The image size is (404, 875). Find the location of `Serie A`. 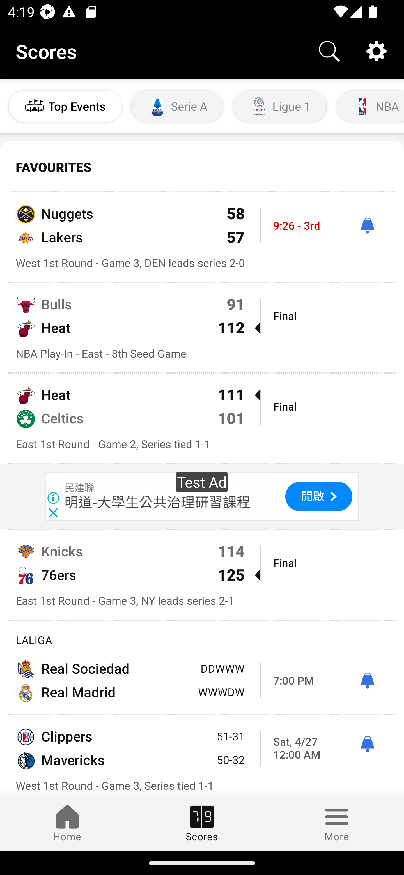

Serie A is located at coordinates (177, 106).